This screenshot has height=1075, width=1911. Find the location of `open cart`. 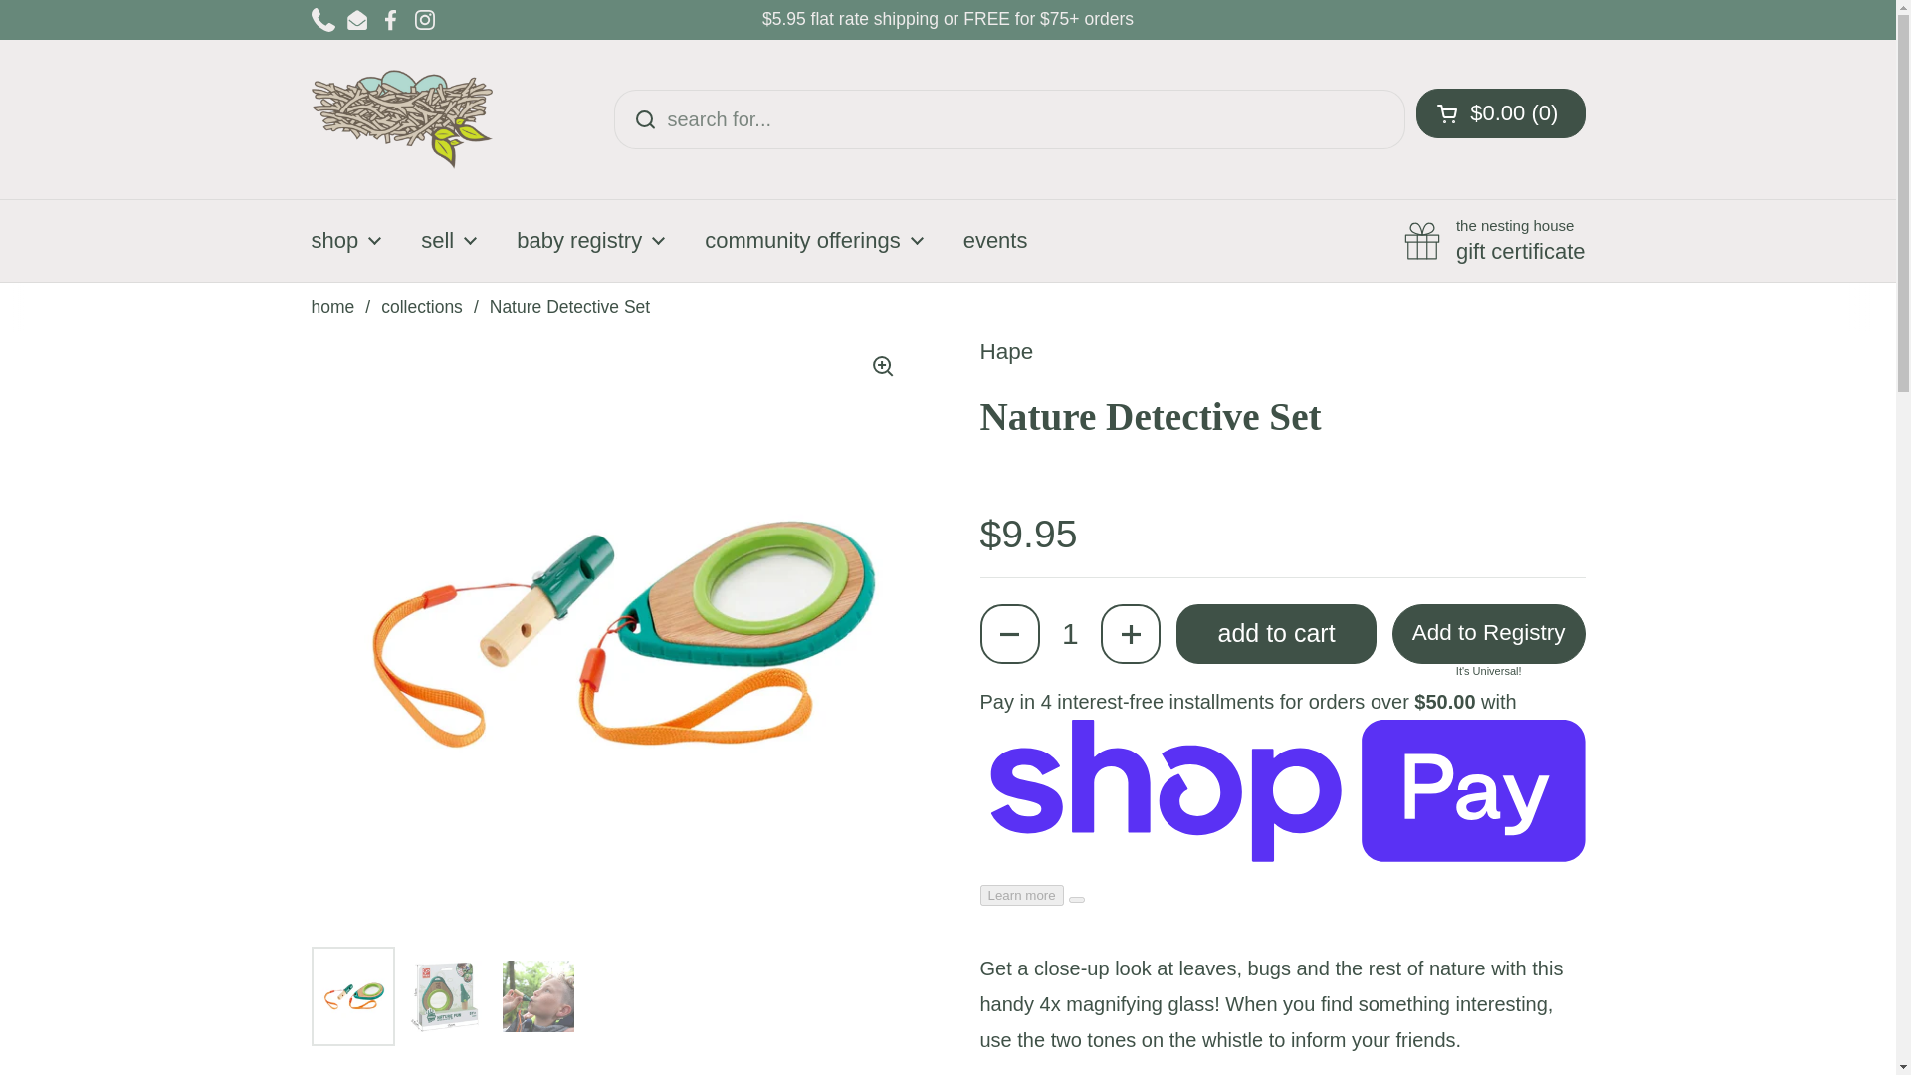

open cart is located at coordinates (1499, 113).